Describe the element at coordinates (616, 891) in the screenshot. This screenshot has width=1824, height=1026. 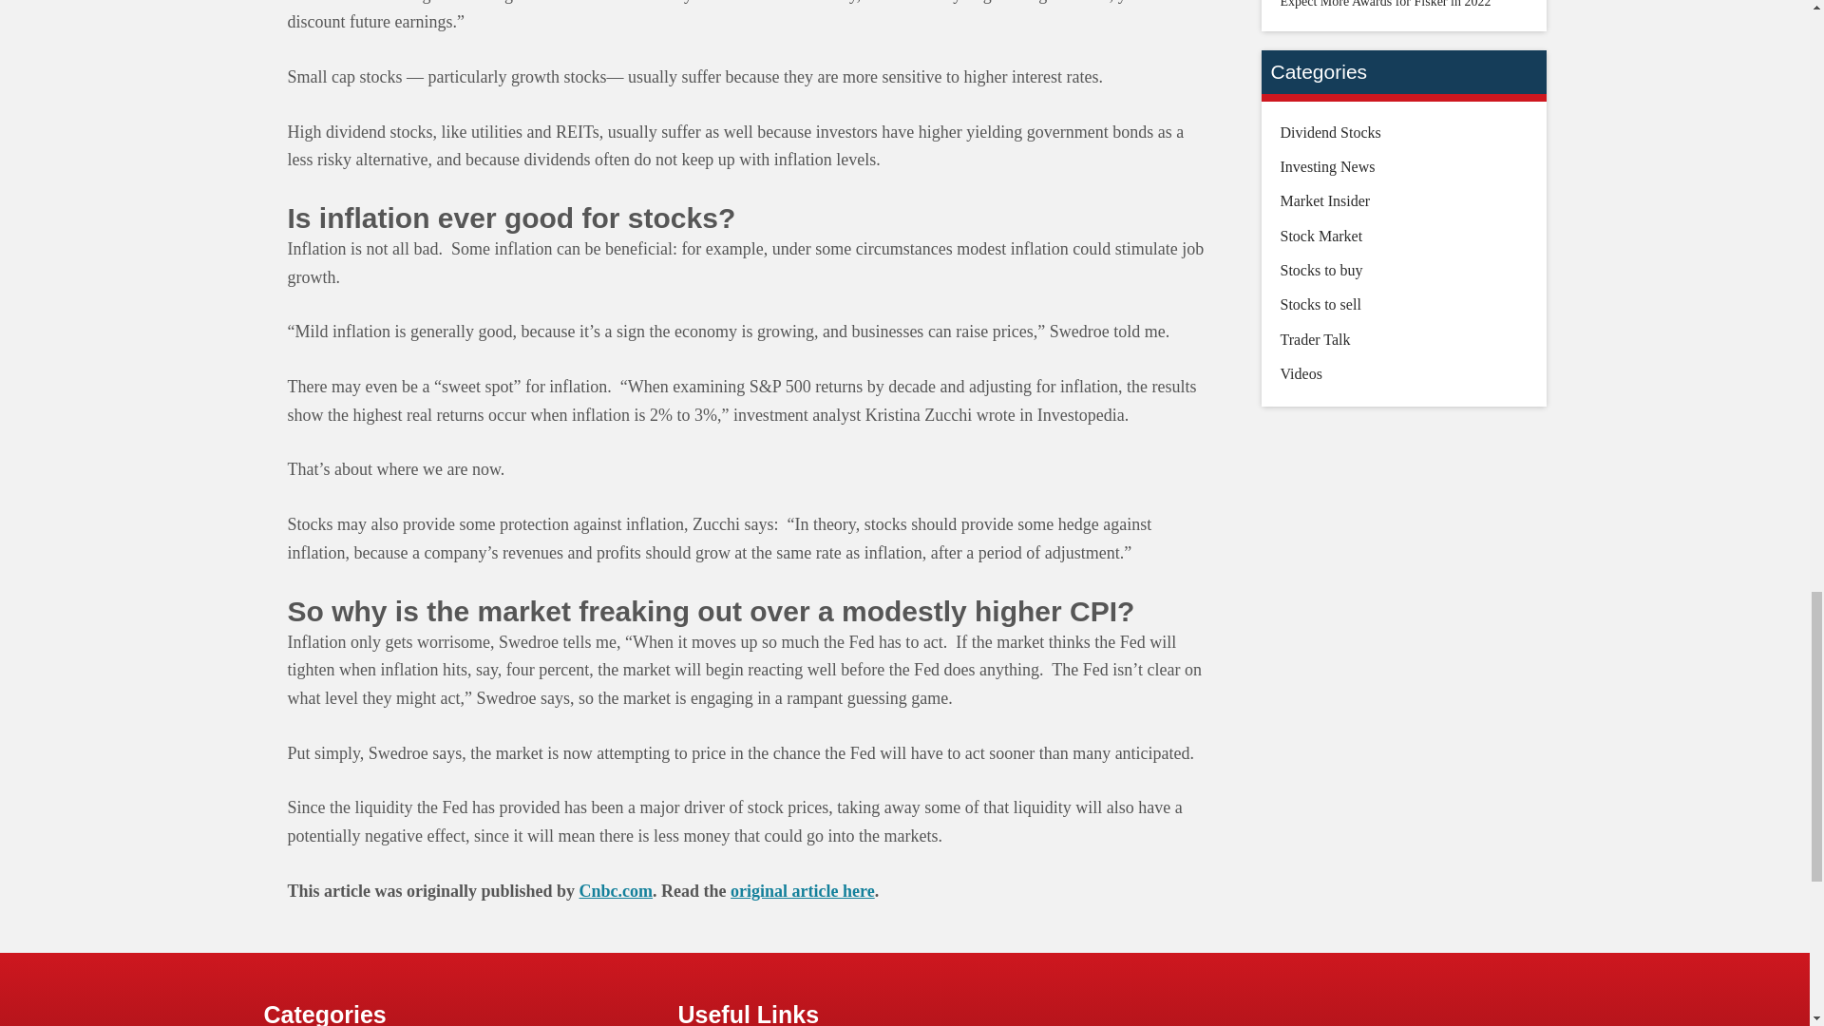
I see `Cnbc.com` at that location.